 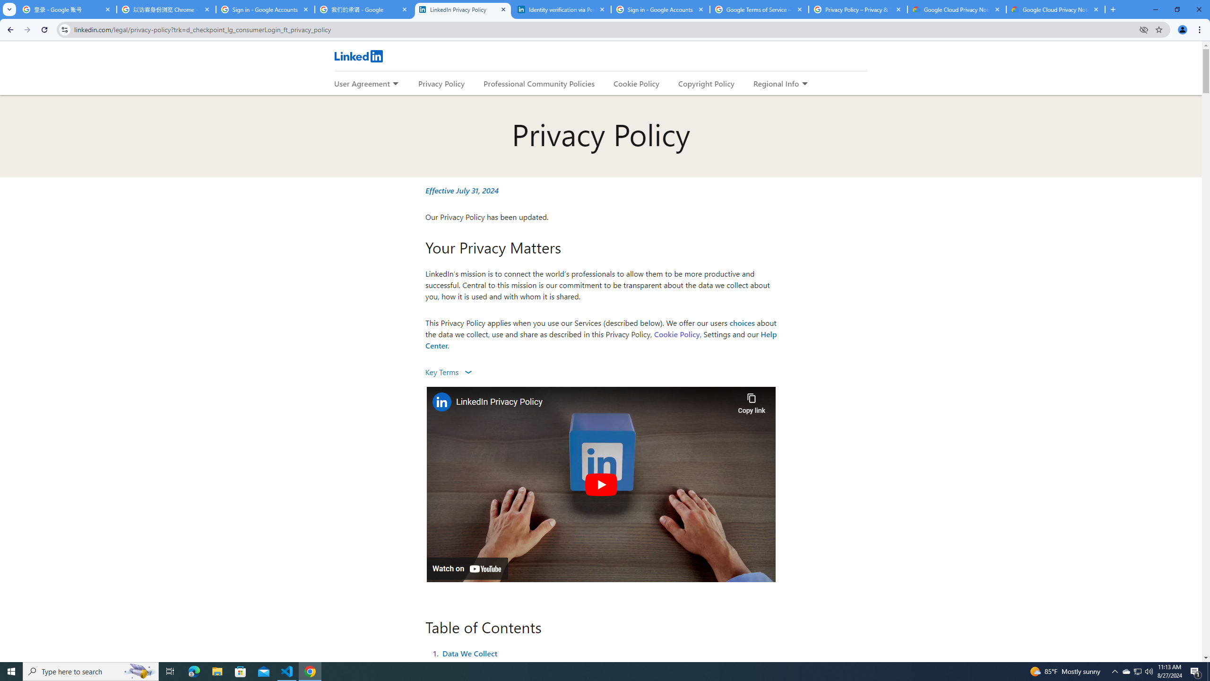 What do you see at coordinates (1055, 9) in the screenshot?
I see `Google Cloud Privacy Notice` at bounding box center [1055, 9].